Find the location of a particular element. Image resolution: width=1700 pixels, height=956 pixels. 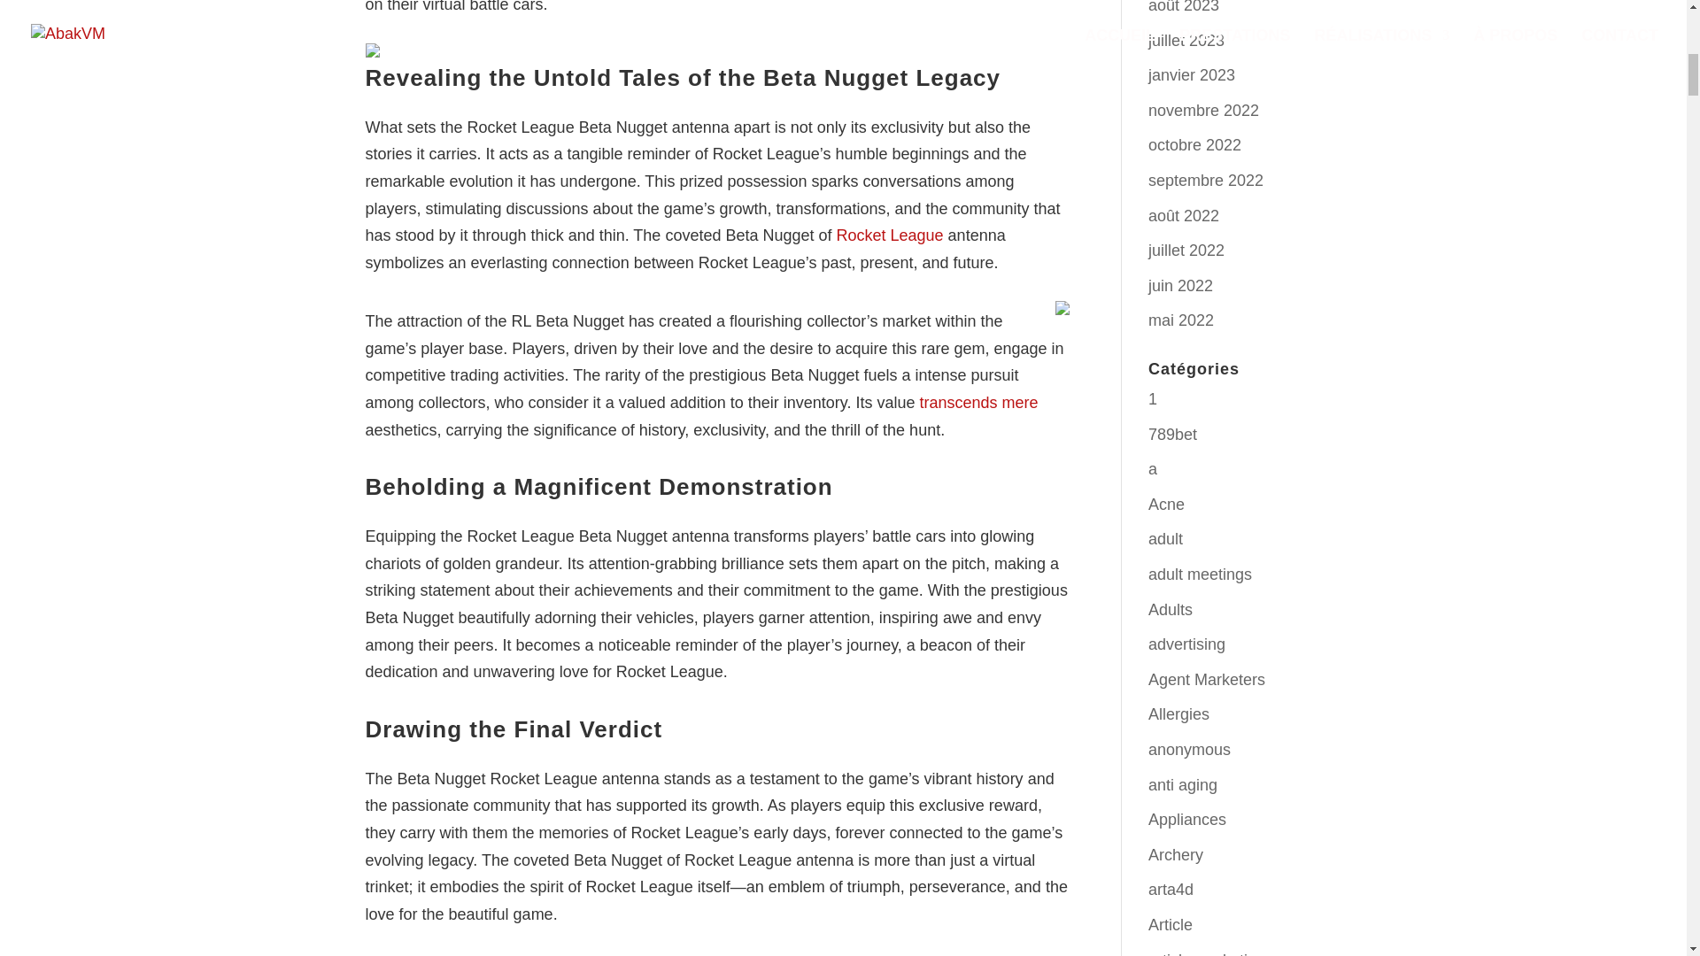

janvier 2023 is located at coordinates (1192, 74).